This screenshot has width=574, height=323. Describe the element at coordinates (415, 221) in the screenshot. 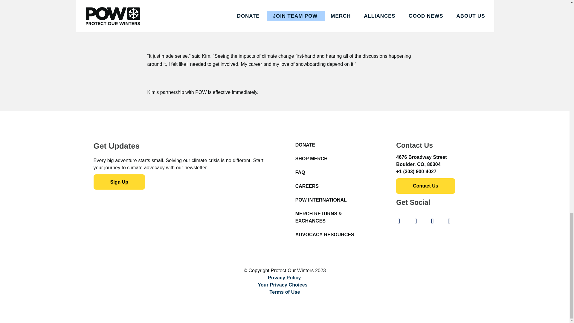

I see `Follow on Instagram` at that location.